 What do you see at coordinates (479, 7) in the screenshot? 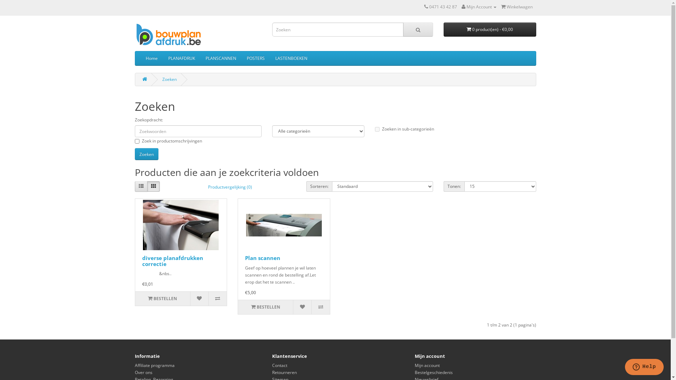
I see `Mijn Account` at bounding box center [479, 7].